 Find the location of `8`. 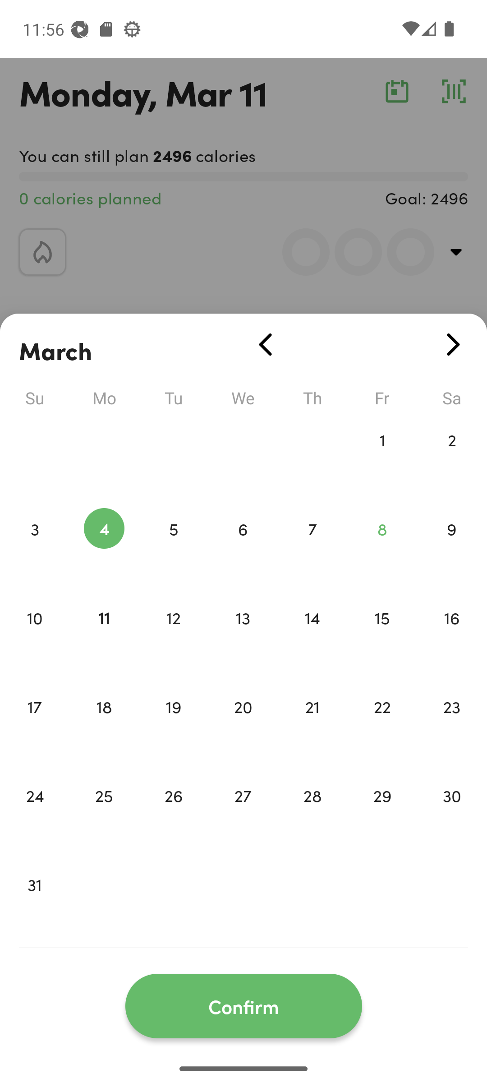

8 is located at coordinates (382, 548).